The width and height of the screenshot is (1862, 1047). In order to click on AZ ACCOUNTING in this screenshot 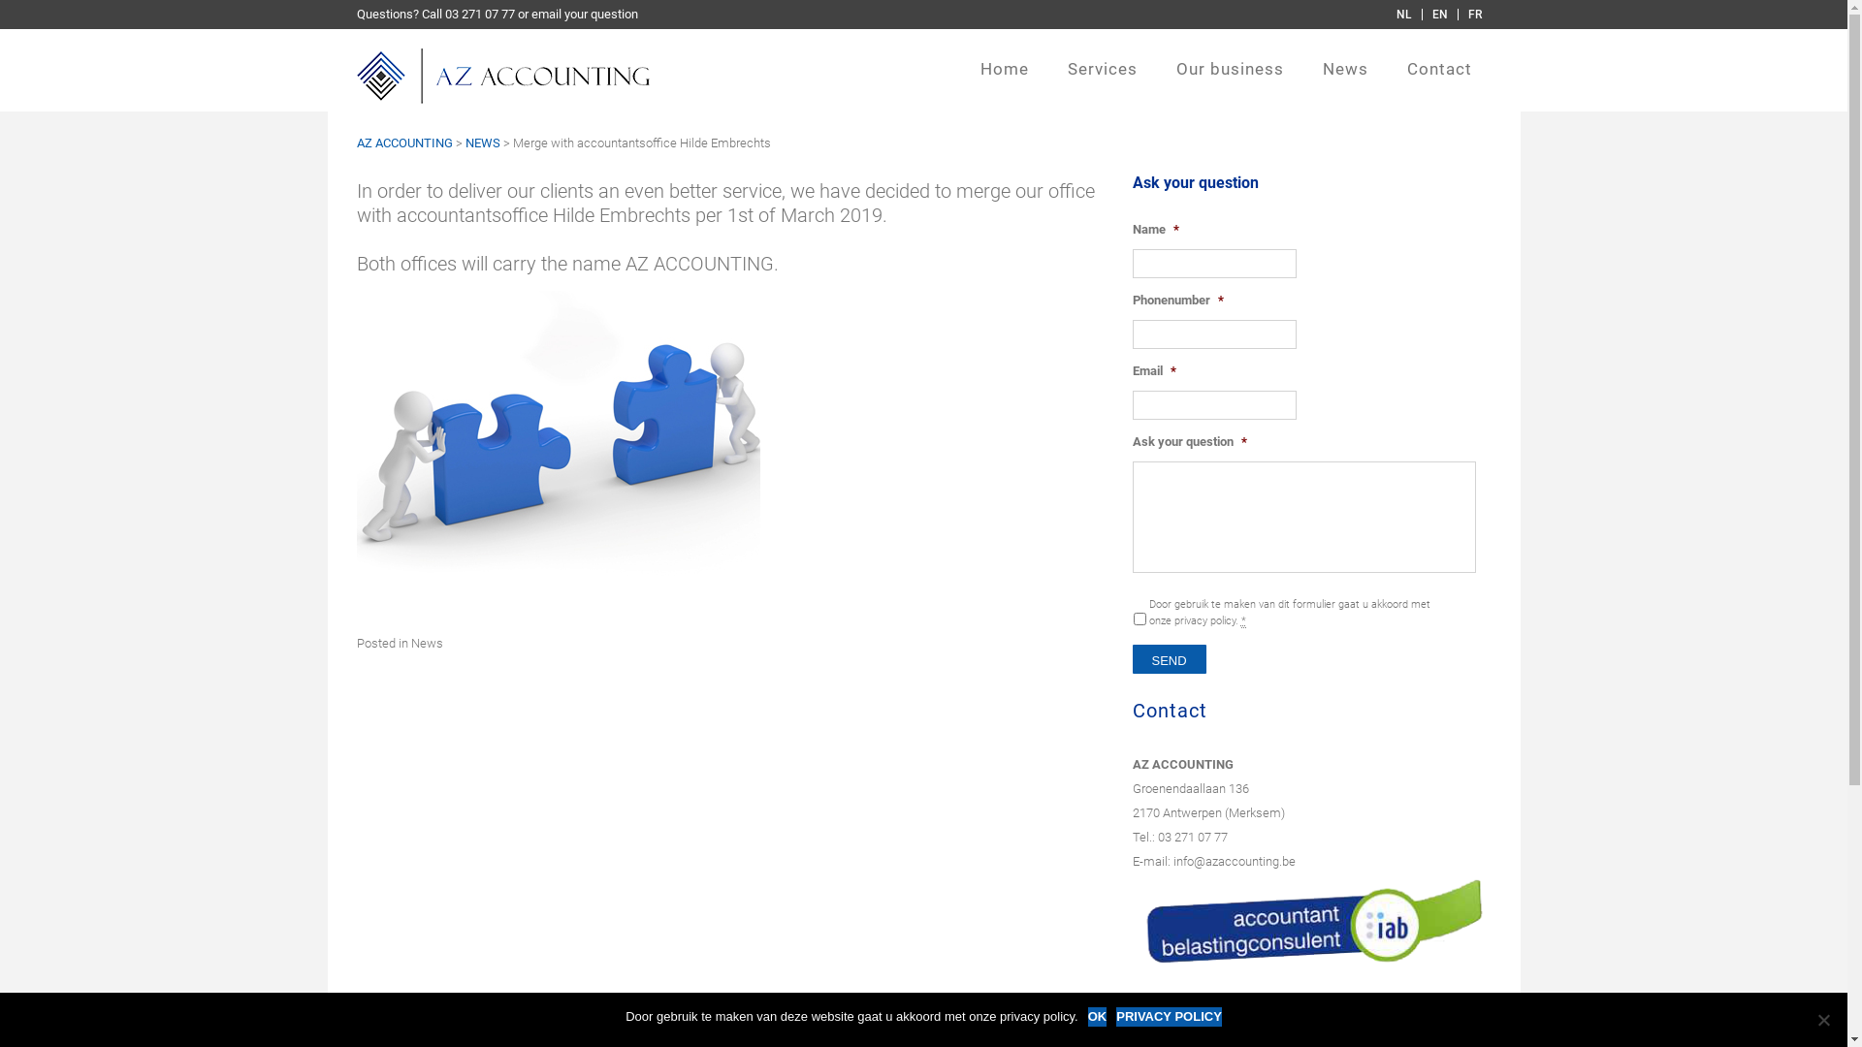, I will do `click(503, 79)`.